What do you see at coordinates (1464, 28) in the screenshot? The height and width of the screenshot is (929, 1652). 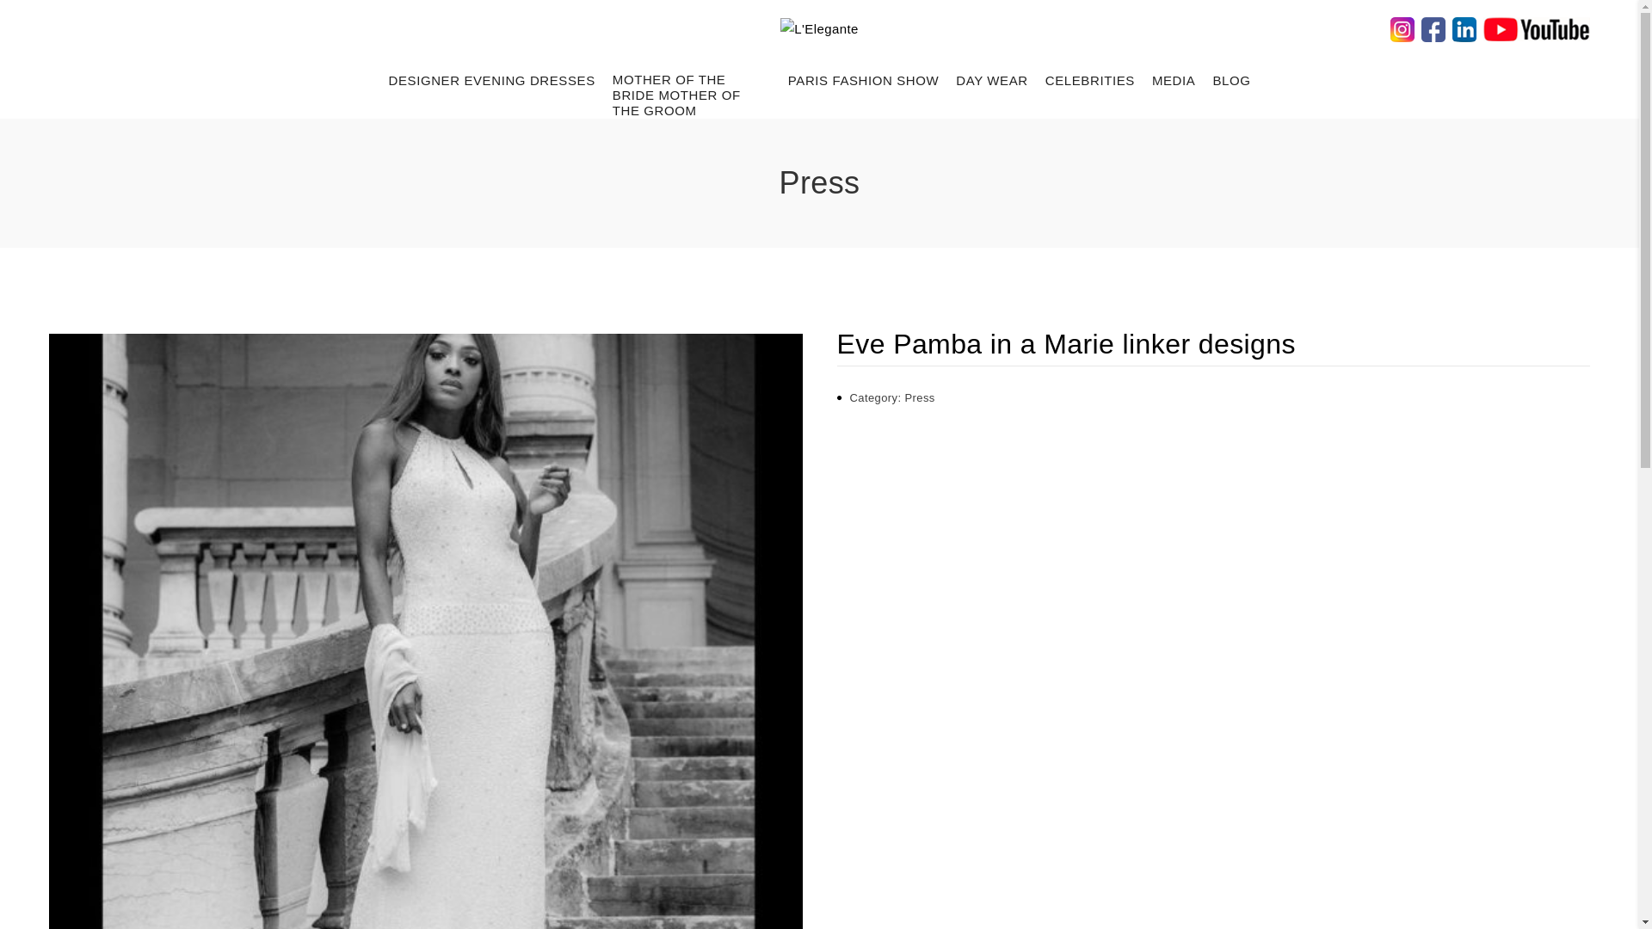 I see `Linkedin` at bounding box center [1464, 28].